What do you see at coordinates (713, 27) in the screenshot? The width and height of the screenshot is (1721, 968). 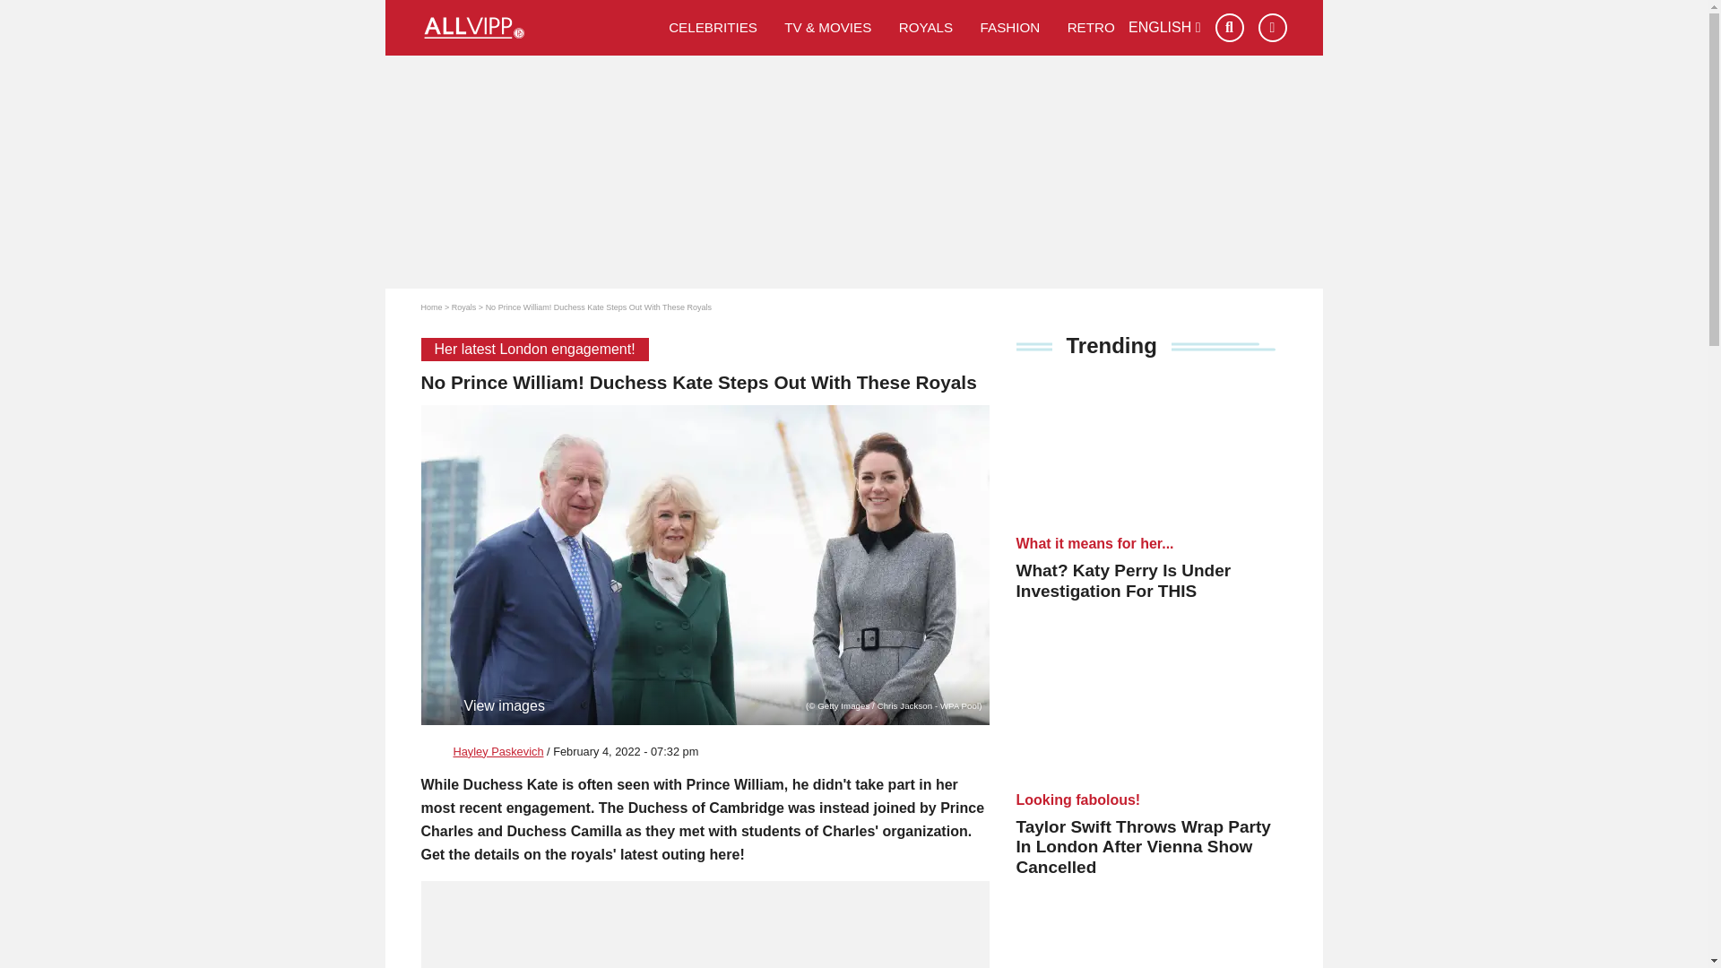 I see `CELEBRITIES` at bounding box center [713, 27].